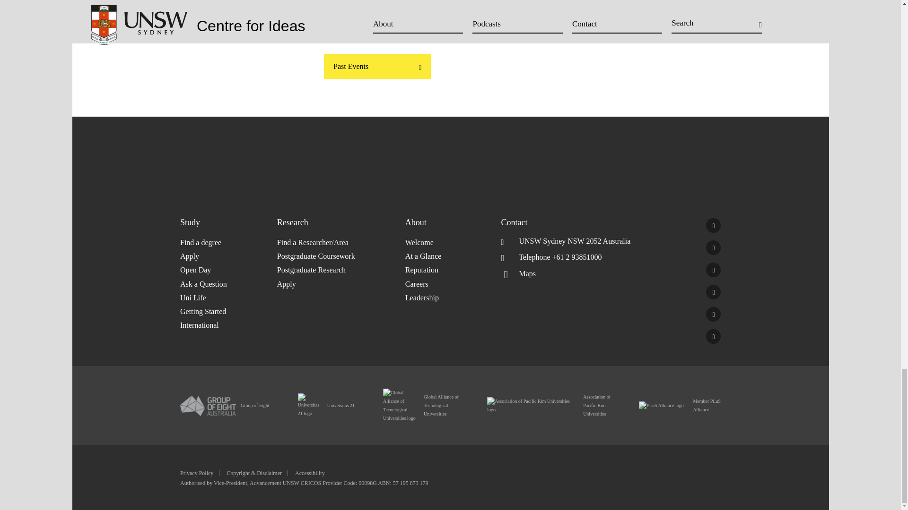 The width and height of the screenshot is (908, 510). I want to click on Getting Started, so click(228, 311).